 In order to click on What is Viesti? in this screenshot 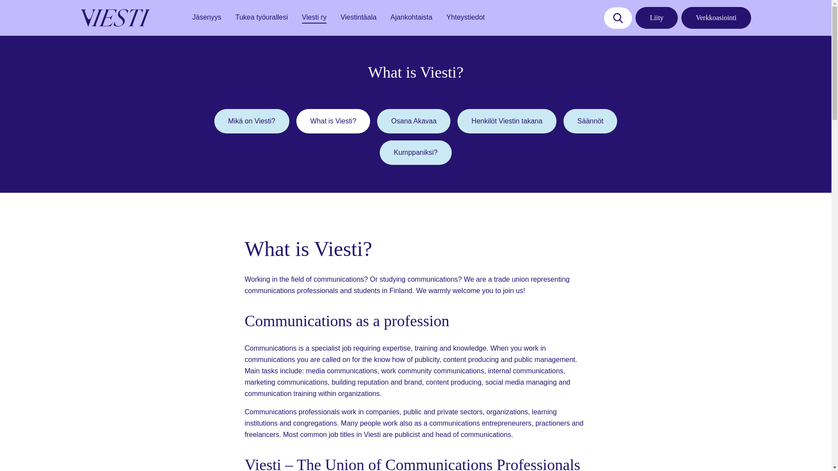, I will do `click(333, 121)`.